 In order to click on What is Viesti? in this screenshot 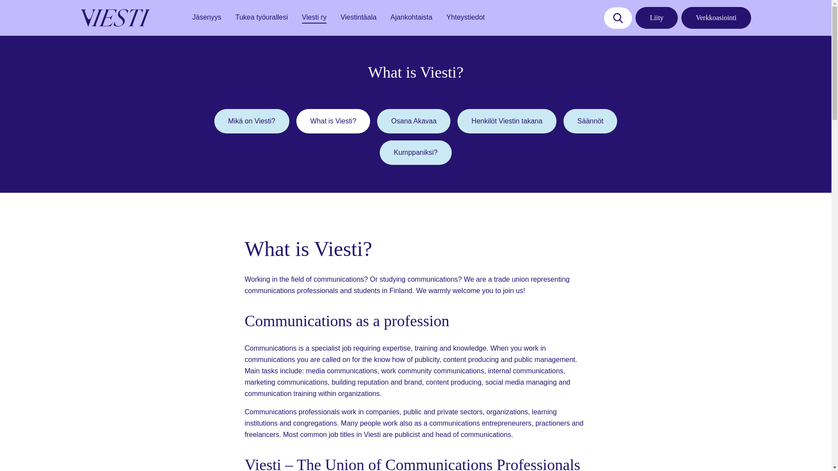, I will do `click(333, 121)`.